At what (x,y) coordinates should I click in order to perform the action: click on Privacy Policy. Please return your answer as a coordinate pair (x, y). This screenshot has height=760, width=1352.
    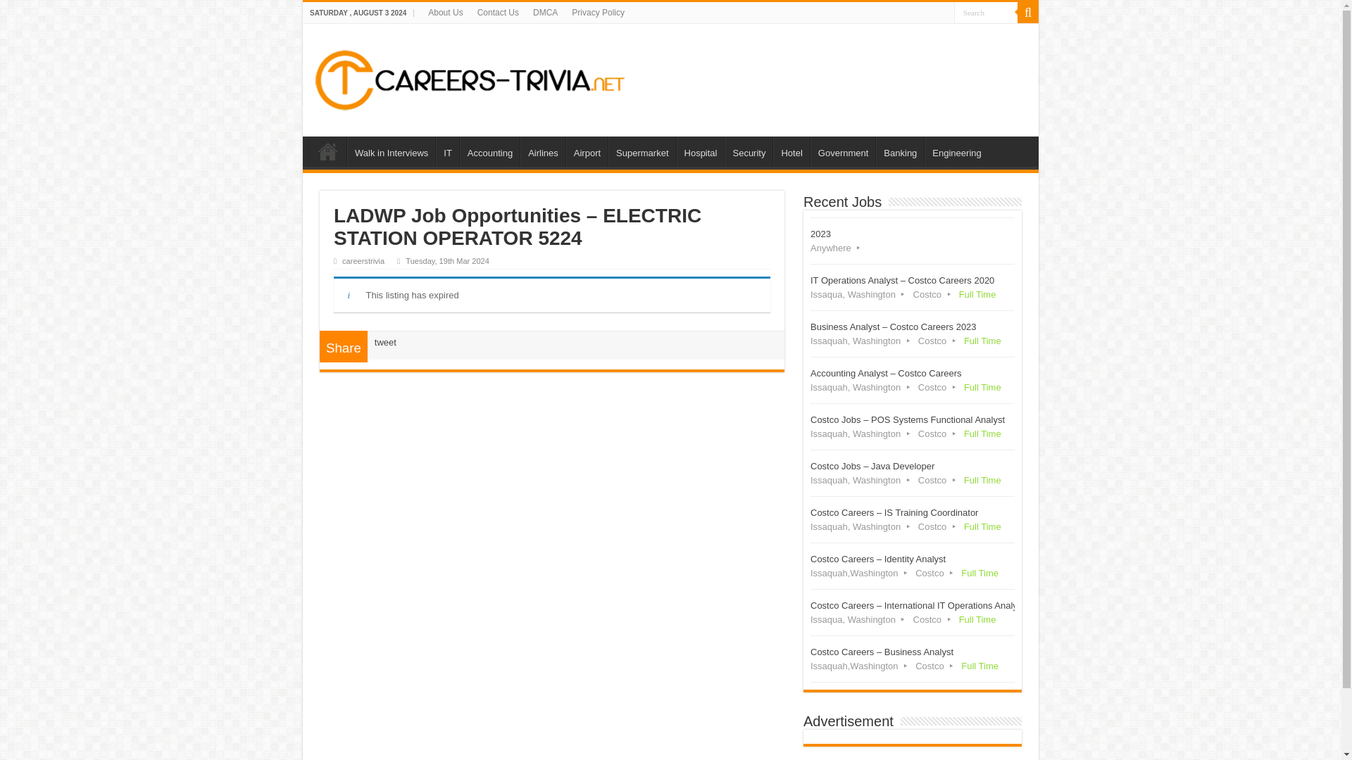
    Looking at the image, I should click on (598, 13).